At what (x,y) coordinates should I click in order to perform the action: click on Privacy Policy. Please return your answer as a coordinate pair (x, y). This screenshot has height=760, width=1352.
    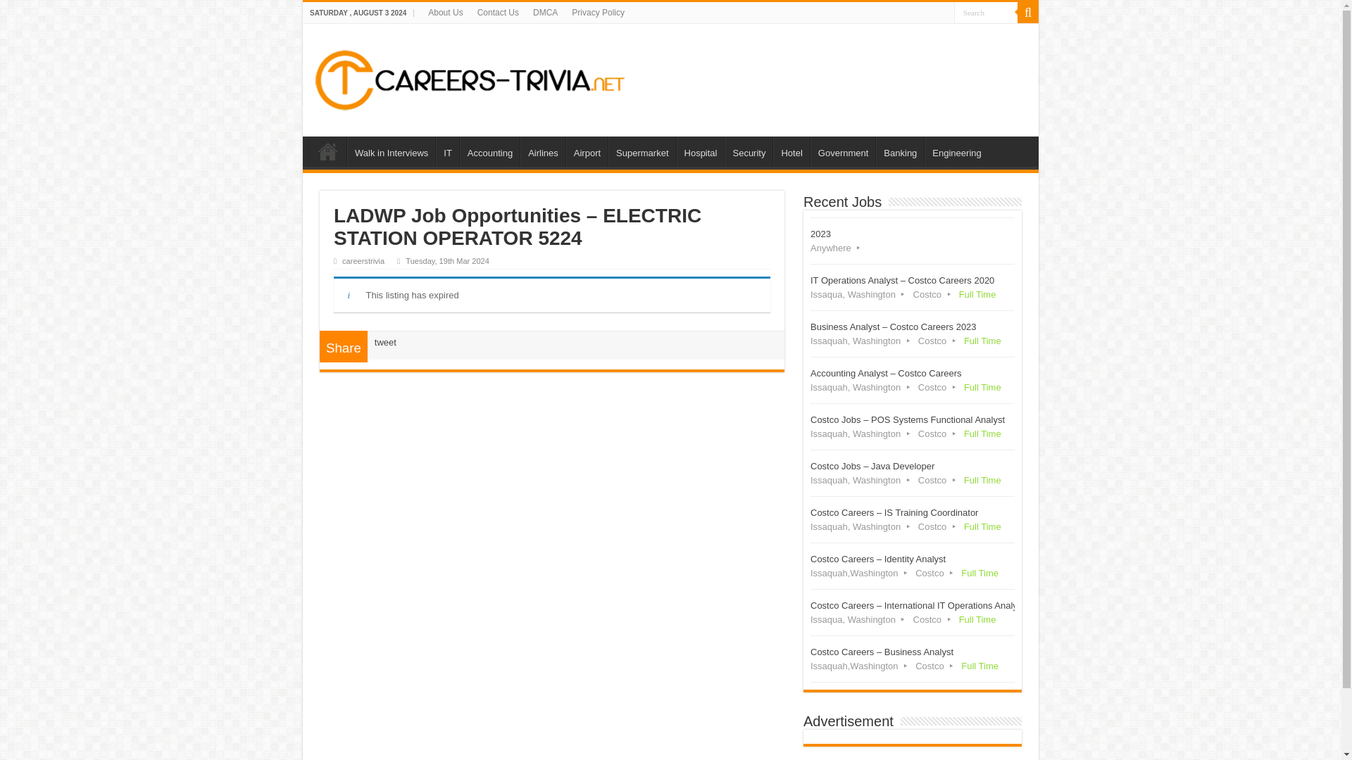
    Looking at the image, I should click on (598, 13).